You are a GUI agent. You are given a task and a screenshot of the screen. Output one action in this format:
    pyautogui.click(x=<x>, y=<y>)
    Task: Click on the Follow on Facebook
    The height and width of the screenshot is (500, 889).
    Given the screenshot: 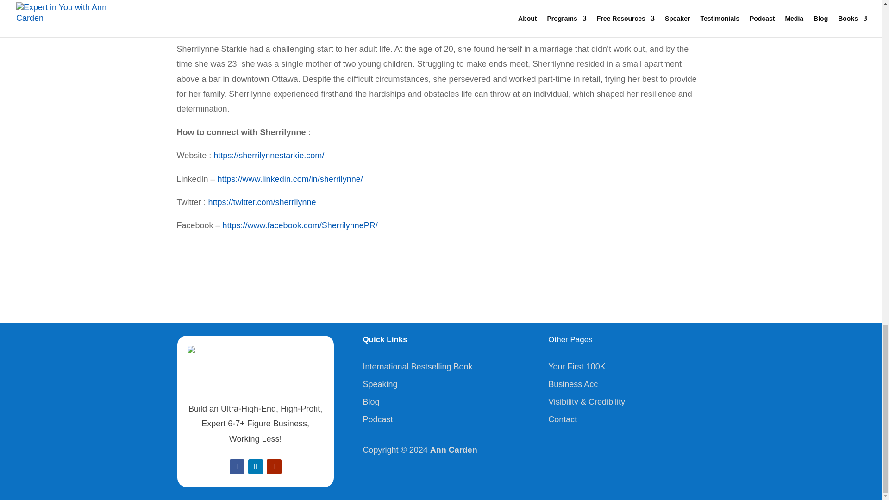 What is the action you would take?
    pyautogui.click(x=237, y=467)
    